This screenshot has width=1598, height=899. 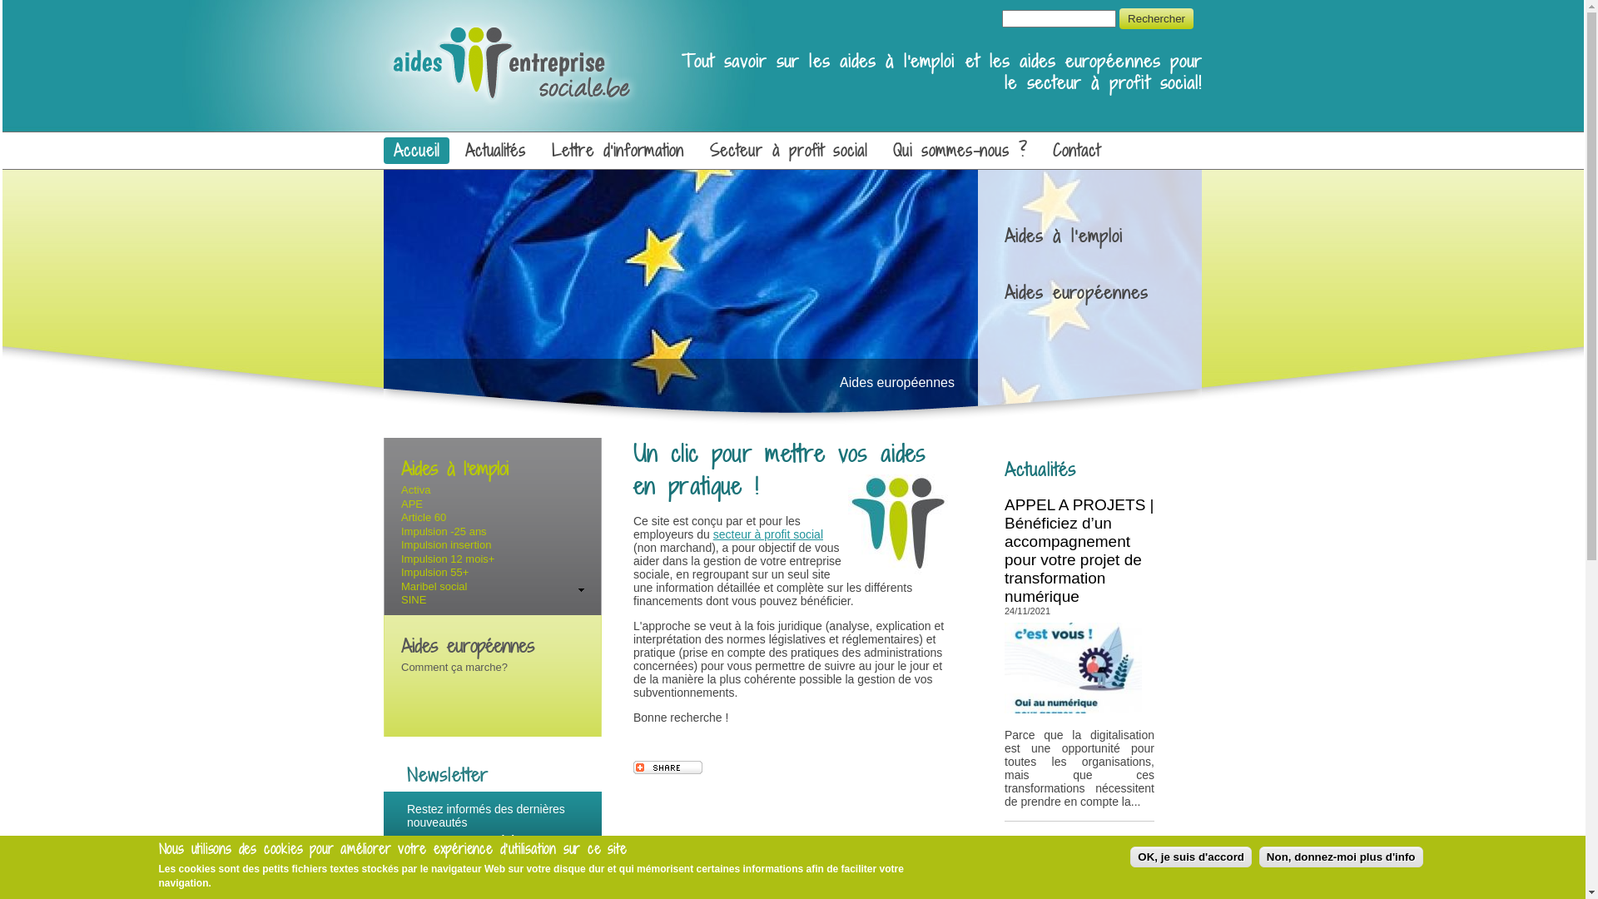 I want to click on Maribel social, so click(x=434, y=586).